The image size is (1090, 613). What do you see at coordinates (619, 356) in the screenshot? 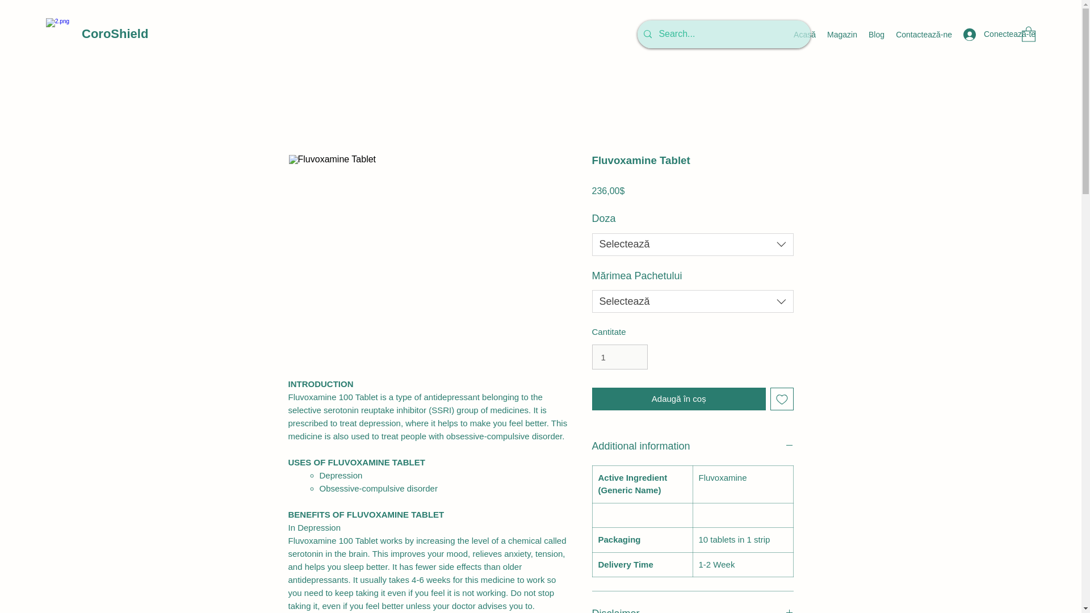
I see `1` at bounding box center [619, 356].